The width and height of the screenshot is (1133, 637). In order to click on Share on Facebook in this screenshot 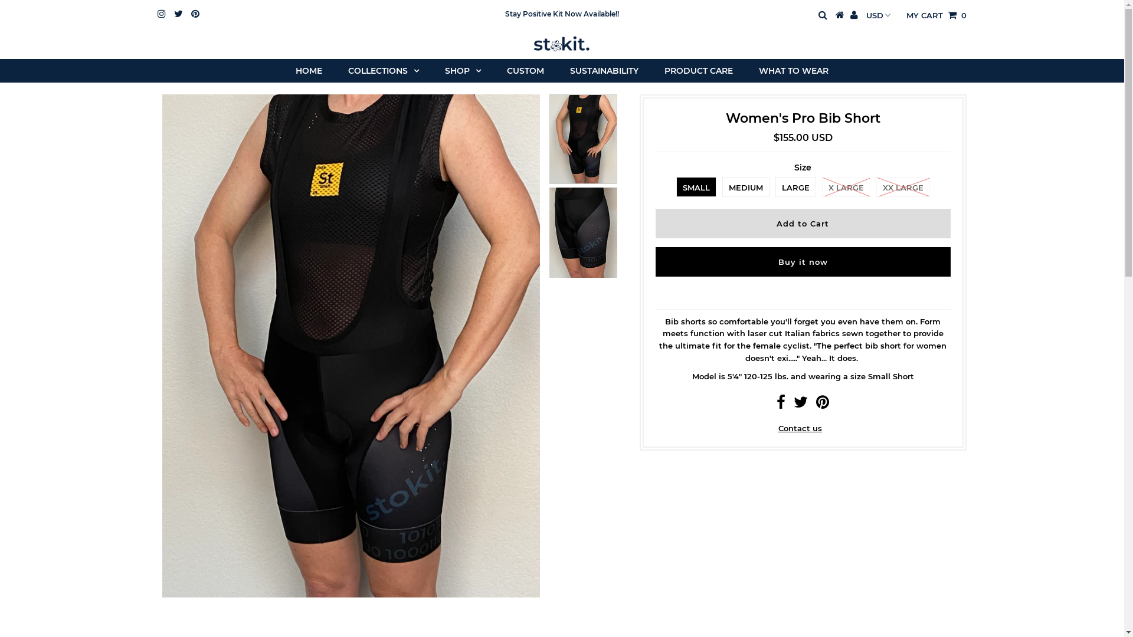, I will do `click(781, 405)`.